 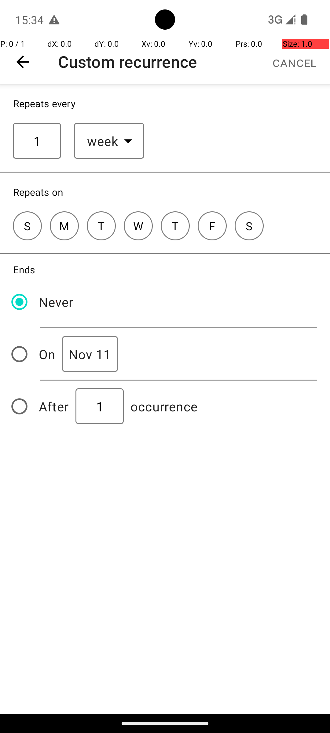 I want to click on Repeats on, so click(x=38, y=192).